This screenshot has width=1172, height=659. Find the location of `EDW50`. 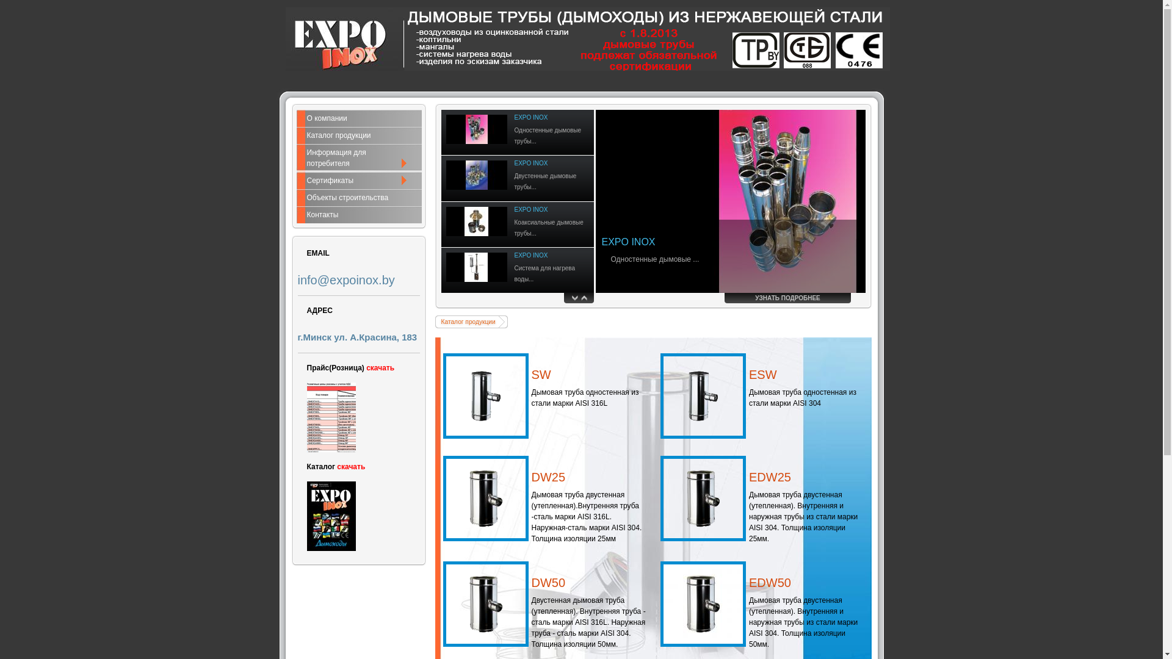

EDW50 is located at coordinates (703, 604).